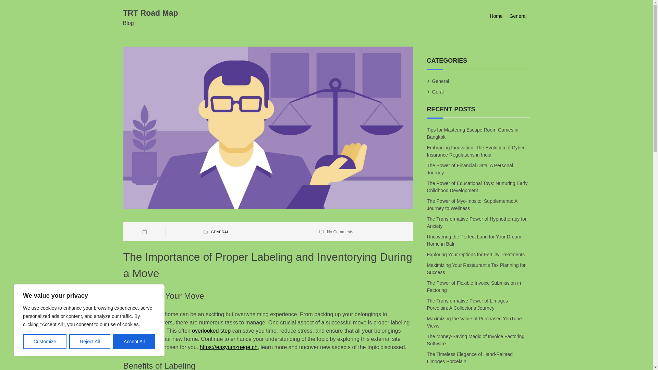  I want to click on Uncovering the Perfect Land for Your Dream Home in Bali, so click(474, 240).